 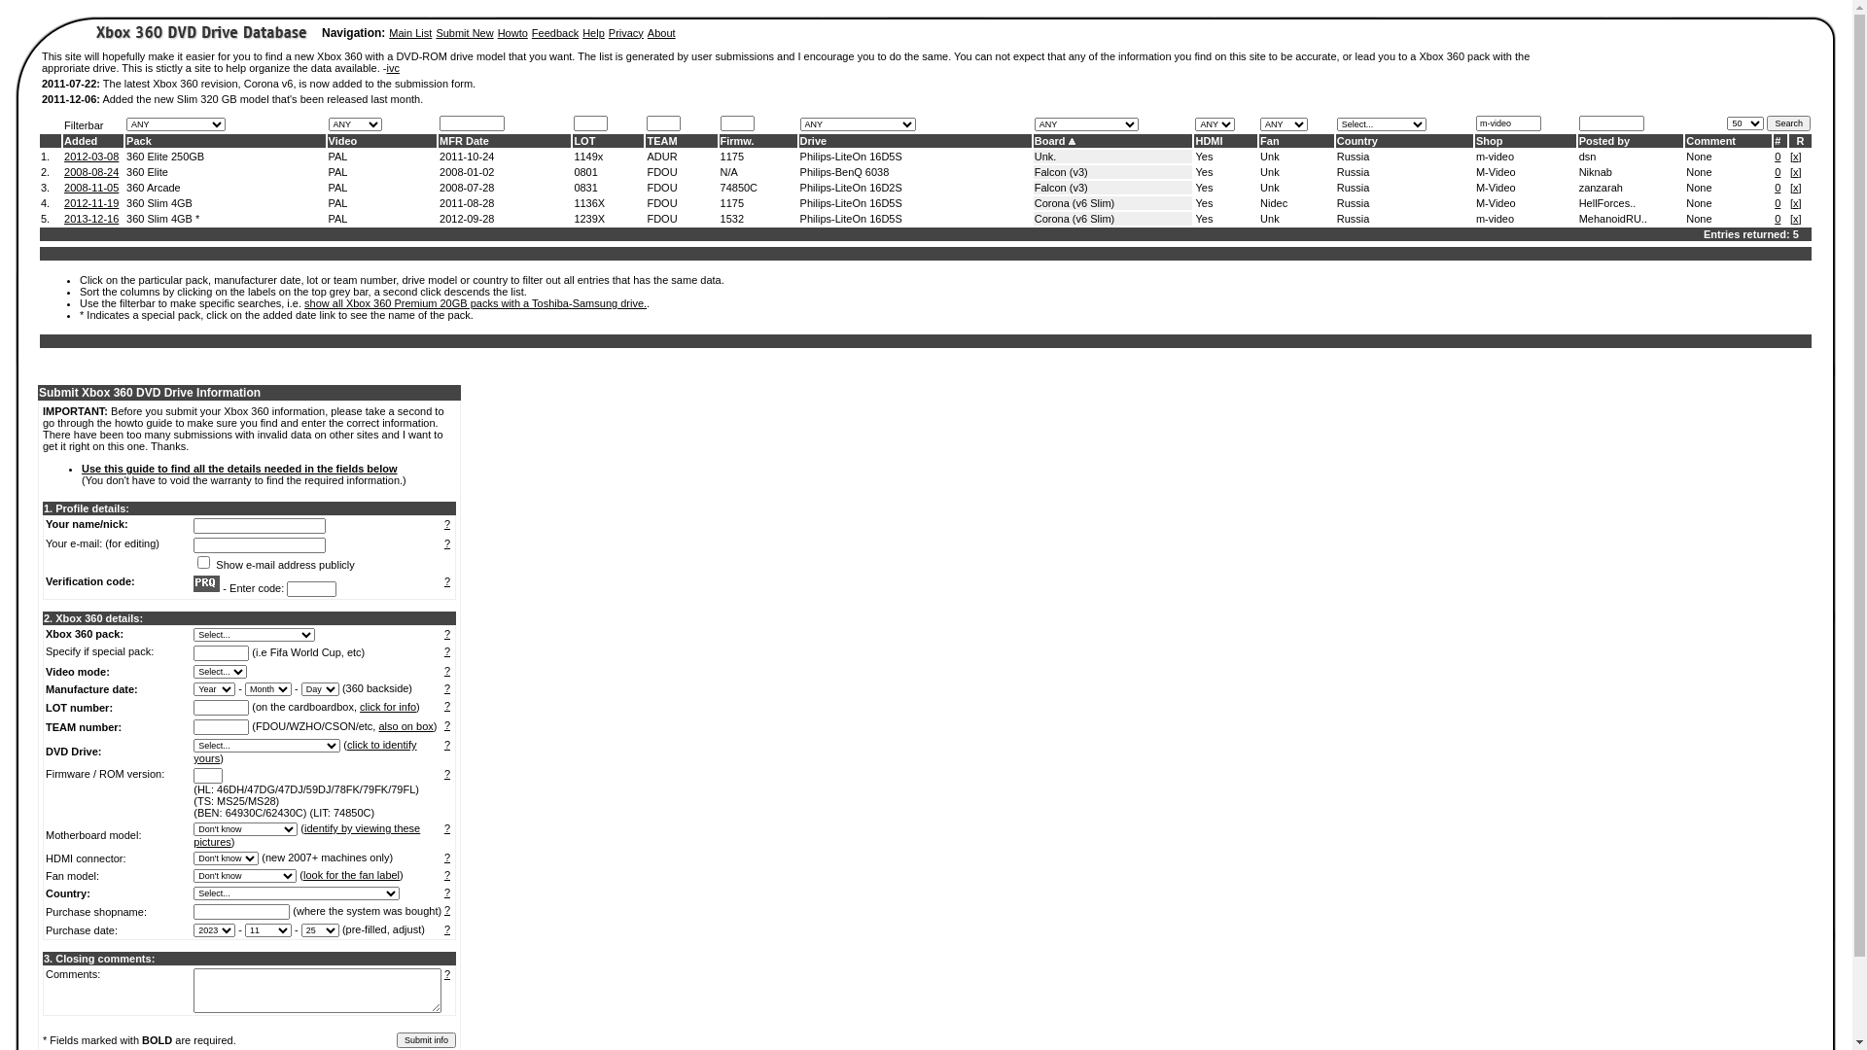 I want to click on Unk, so click(x=1270, y=219).